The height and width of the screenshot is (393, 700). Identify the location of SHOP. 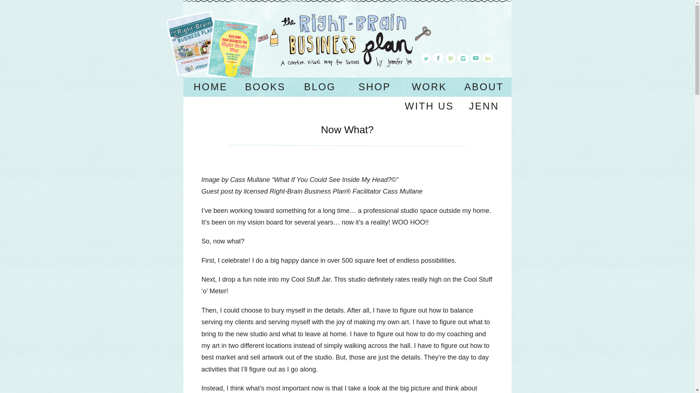
(374, 87).